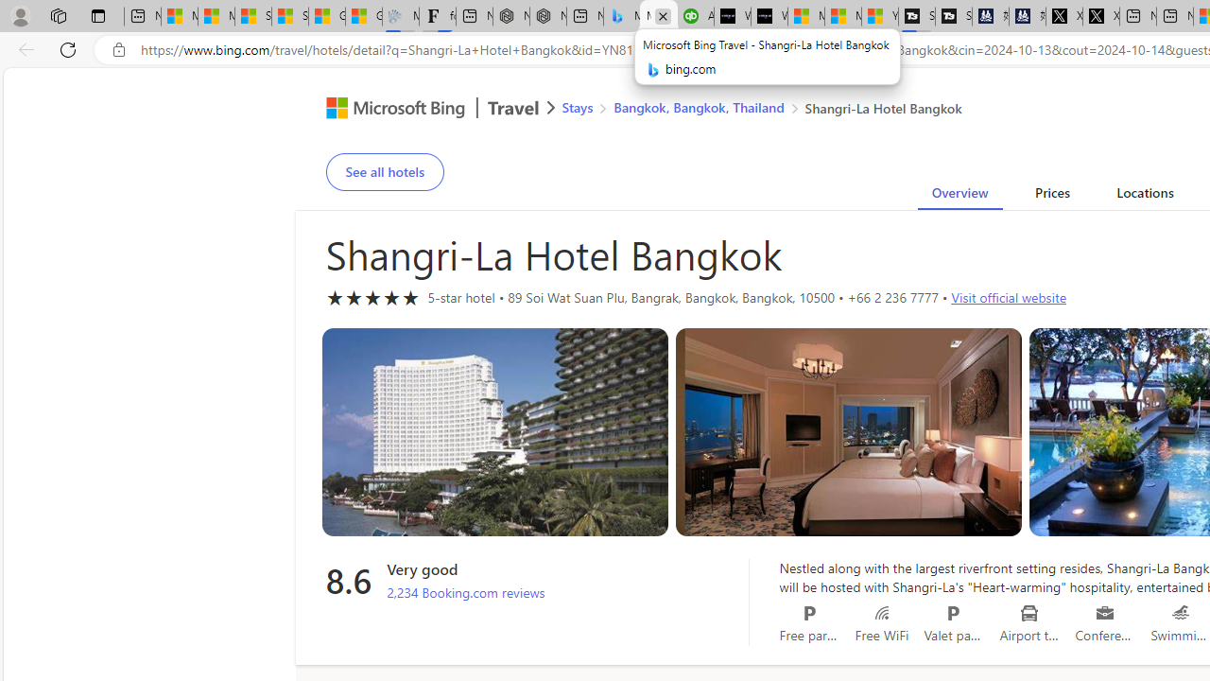  I want to click on Conference rooms, so click(1104, 613).